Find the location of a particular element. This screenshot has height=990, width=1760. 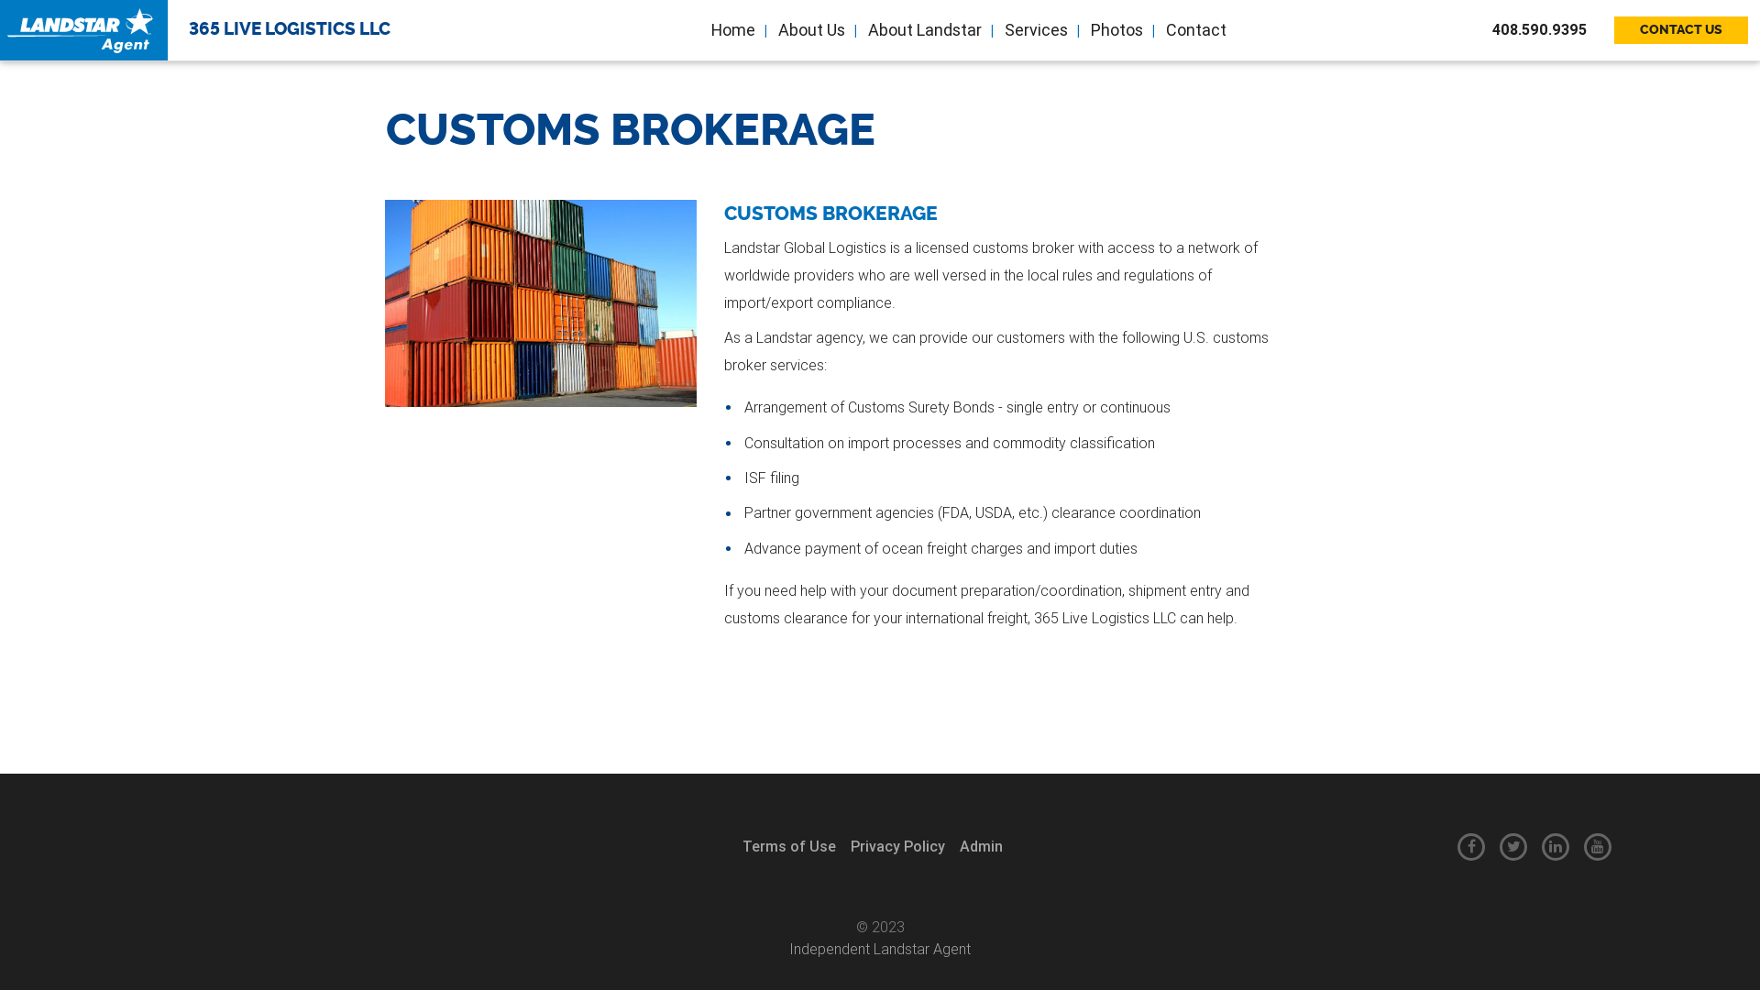

Privacy Policy is located at coordinates (898, 847).